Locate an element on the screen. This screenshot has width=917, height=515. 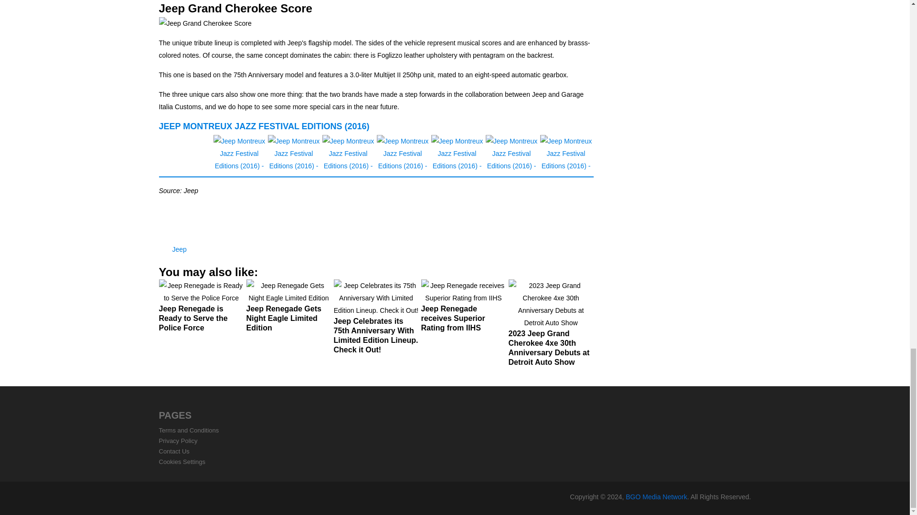
Jeep Renegade receives Superior Rating from IIHS is located at coordinates (463, 309).